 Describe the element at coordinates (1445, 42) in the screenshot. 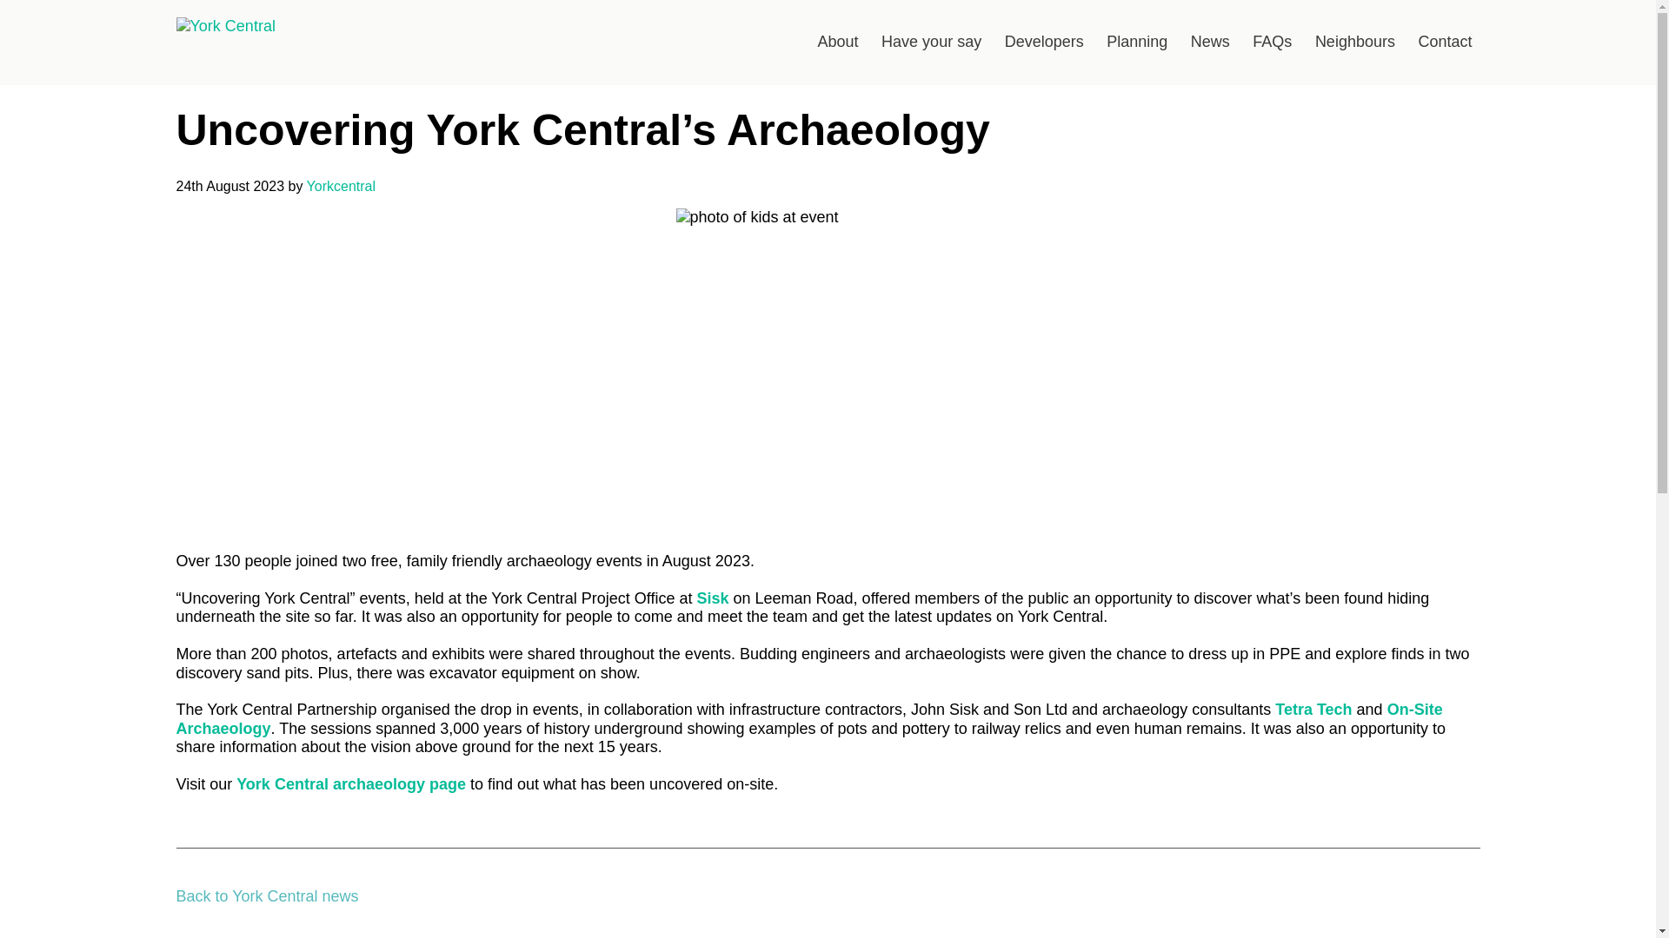

I see `Contact` at that location.